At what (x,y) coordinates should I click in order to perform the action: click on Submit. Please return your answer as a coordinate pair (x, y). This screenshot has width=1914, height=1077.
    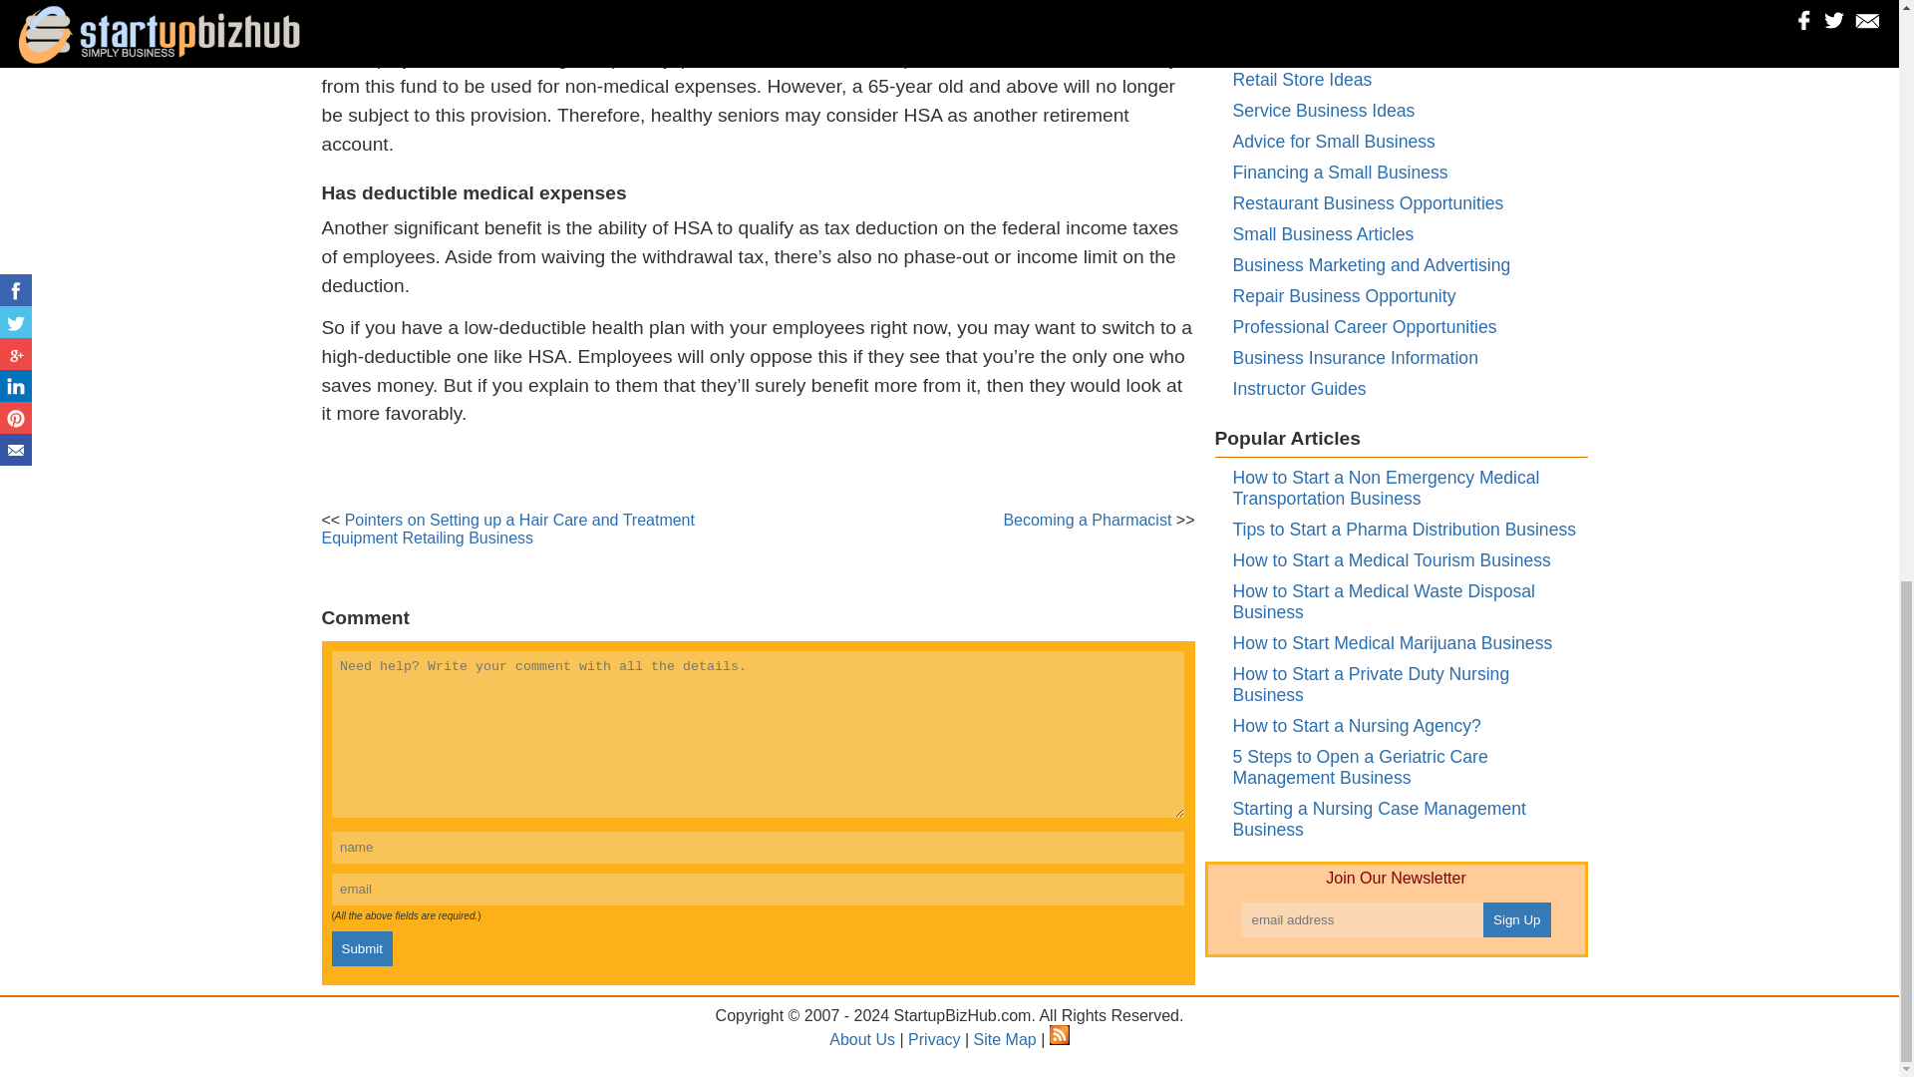
    Looking at the image, I should click on (361, 948).